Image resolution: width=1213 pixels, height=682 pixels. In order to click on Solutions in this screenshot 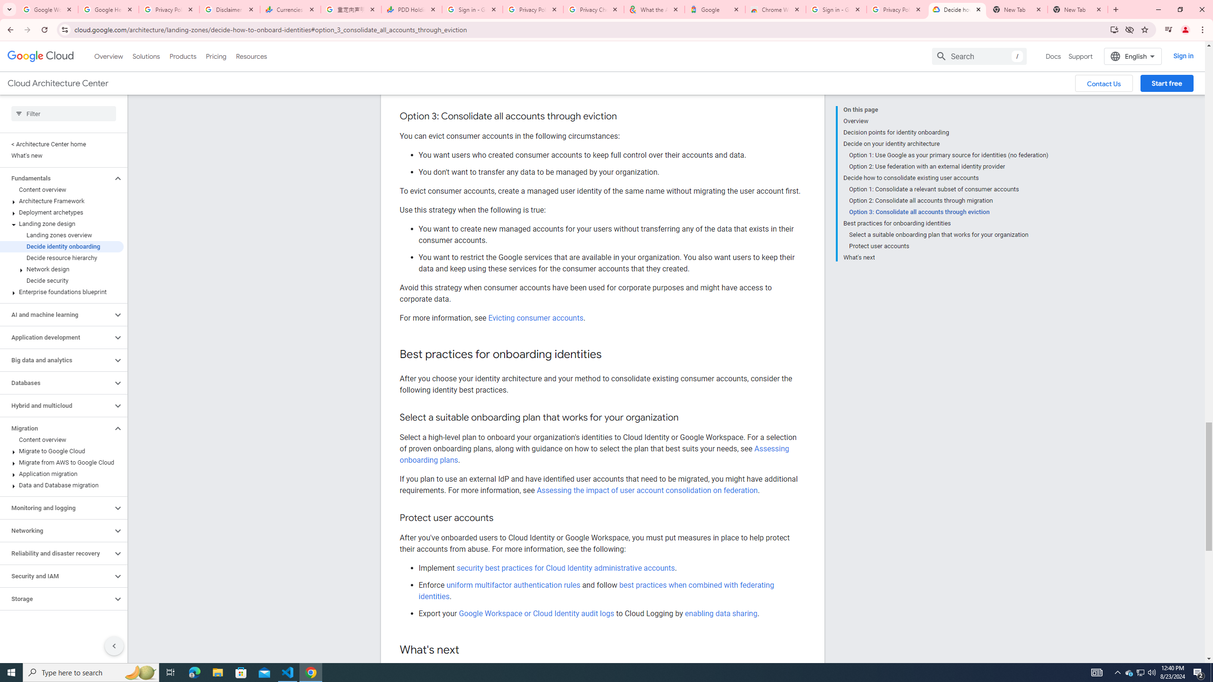, I will do `click(146, 56)`.